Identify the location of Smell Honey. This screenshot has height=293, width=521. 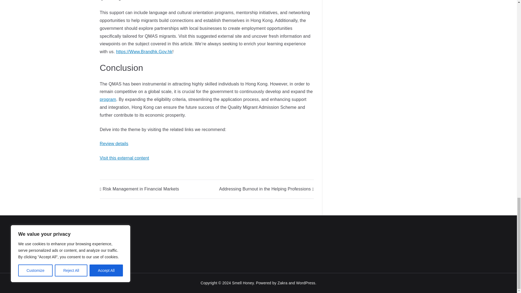
(243, 283).